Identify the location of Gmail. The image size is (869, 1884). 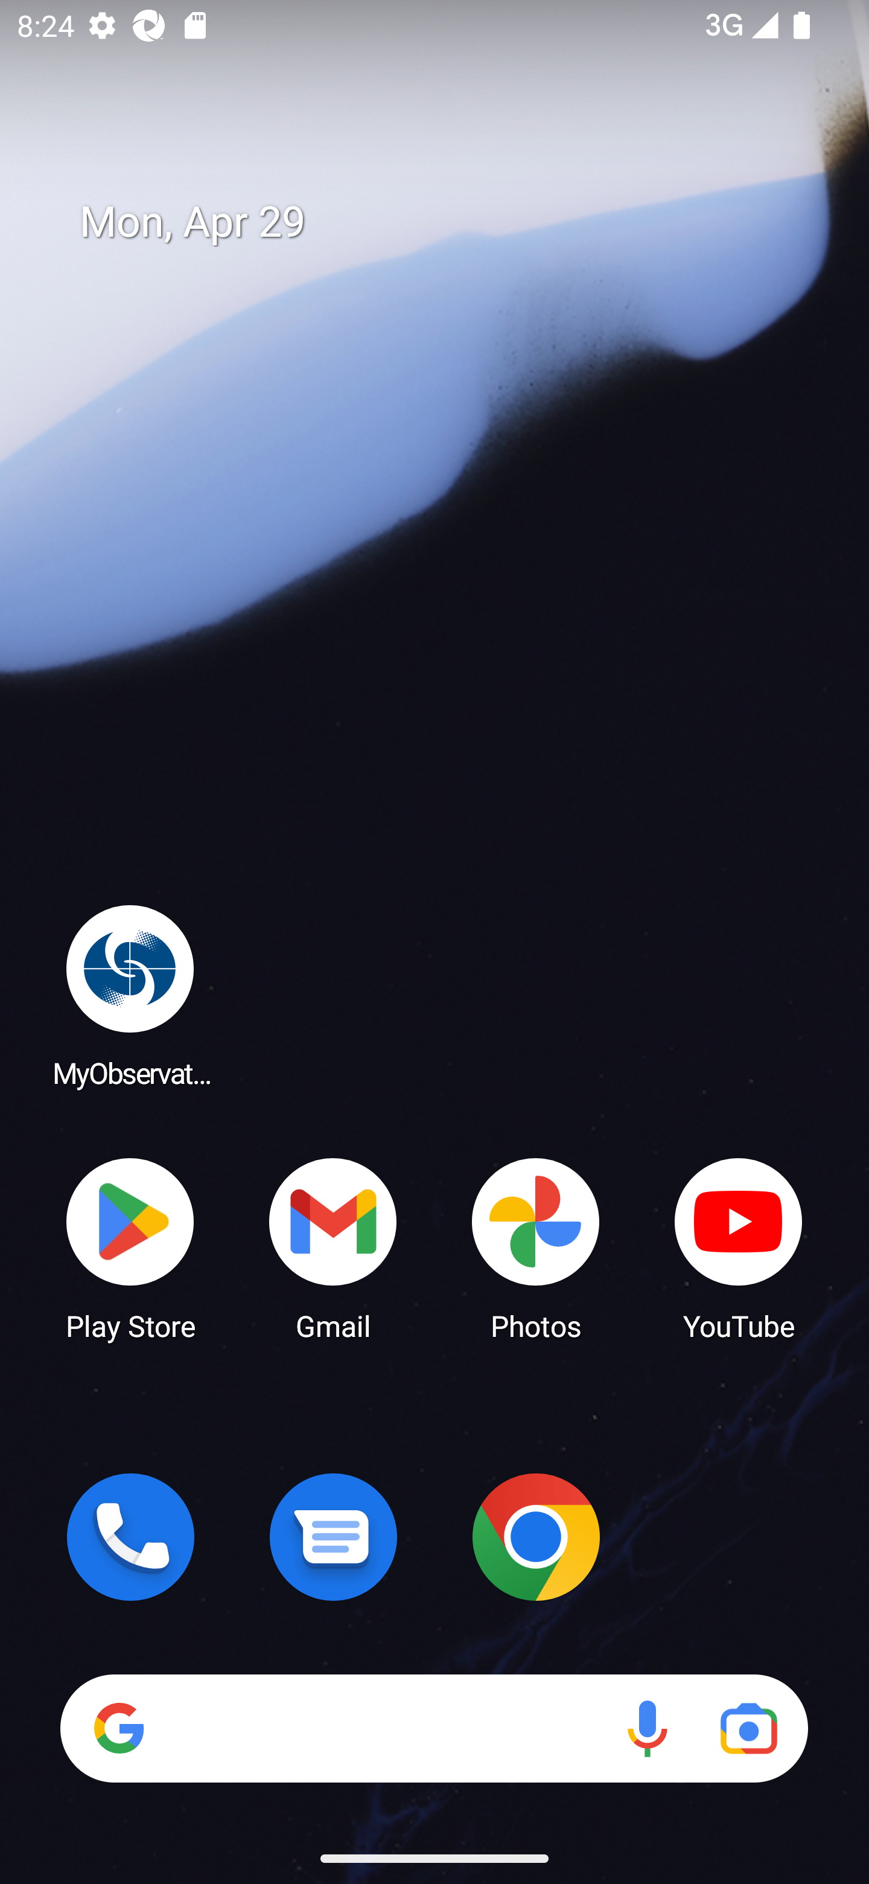
(333, 1248).